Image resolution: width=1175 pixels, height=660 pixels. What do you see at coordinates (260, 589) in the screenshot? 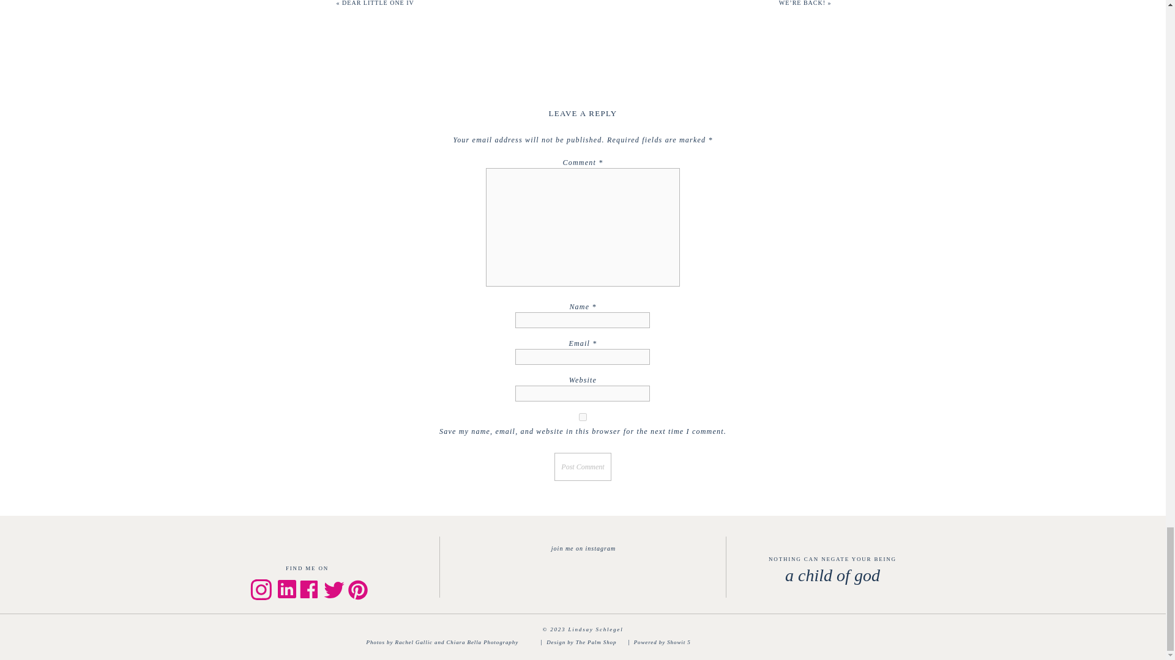
I see `Instagram-color Created with Sketch.` at bounding box center [260, 589].